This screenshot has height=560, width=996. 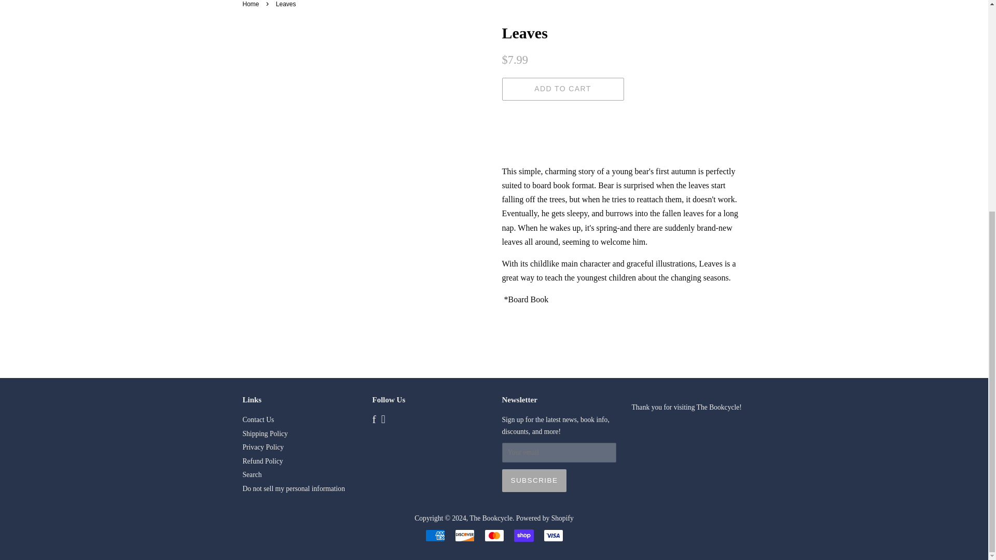 I want to click on Discover, so click(x=464, y=535).